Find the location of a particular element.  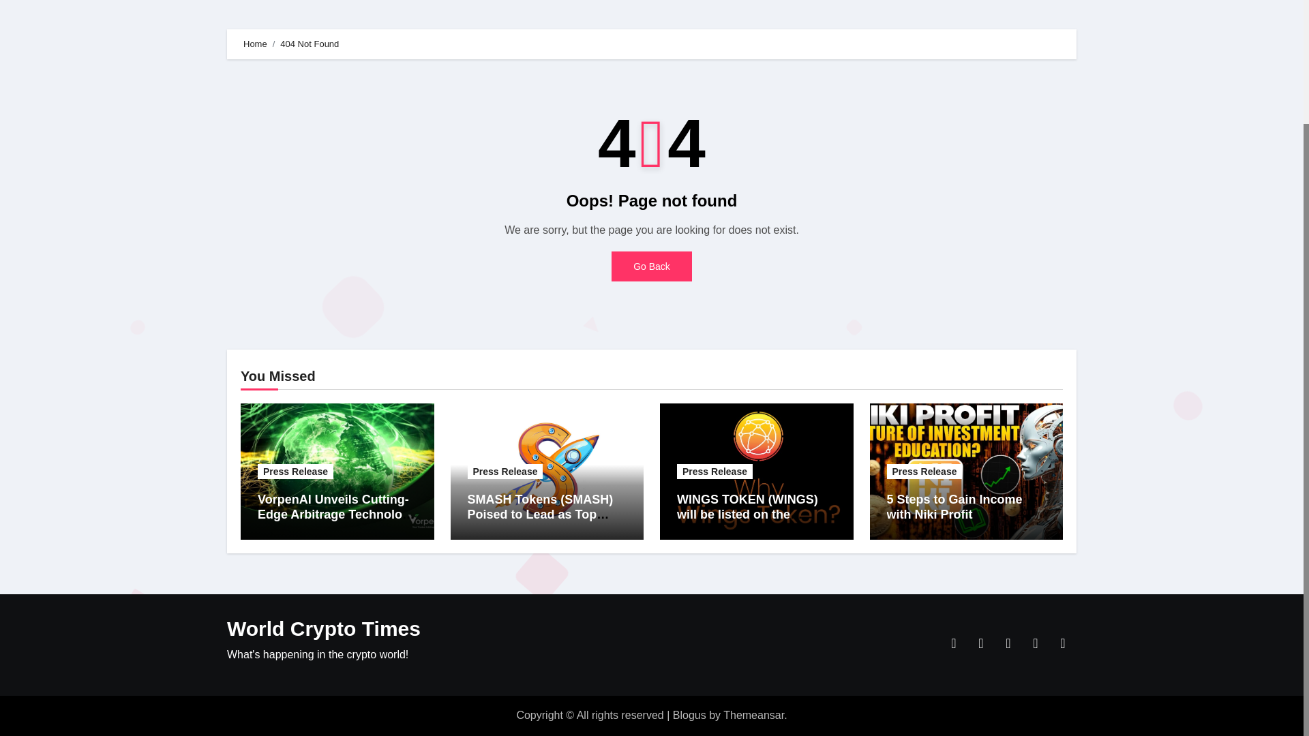

World Crypto Times is located at coordinates (323, 628).